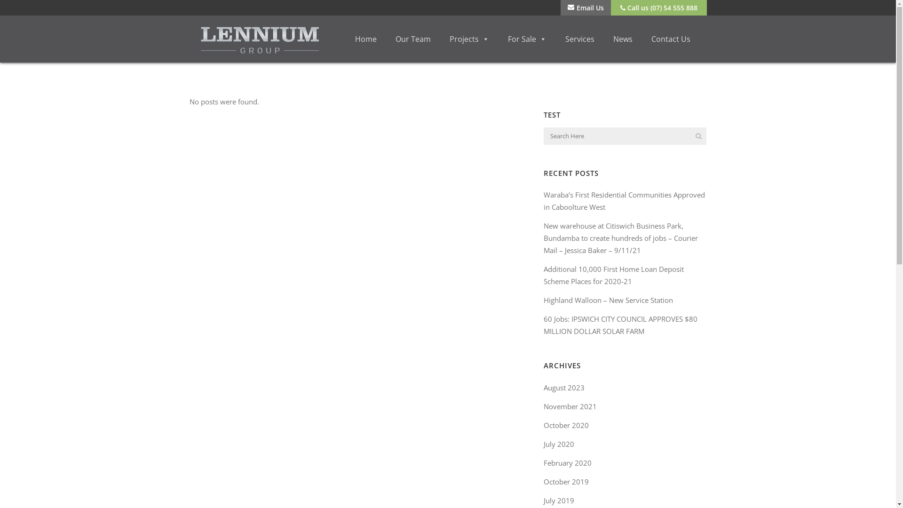  Describe the element at coordinates (564, 388) in the screenshot. I see `August 2023` at that location.